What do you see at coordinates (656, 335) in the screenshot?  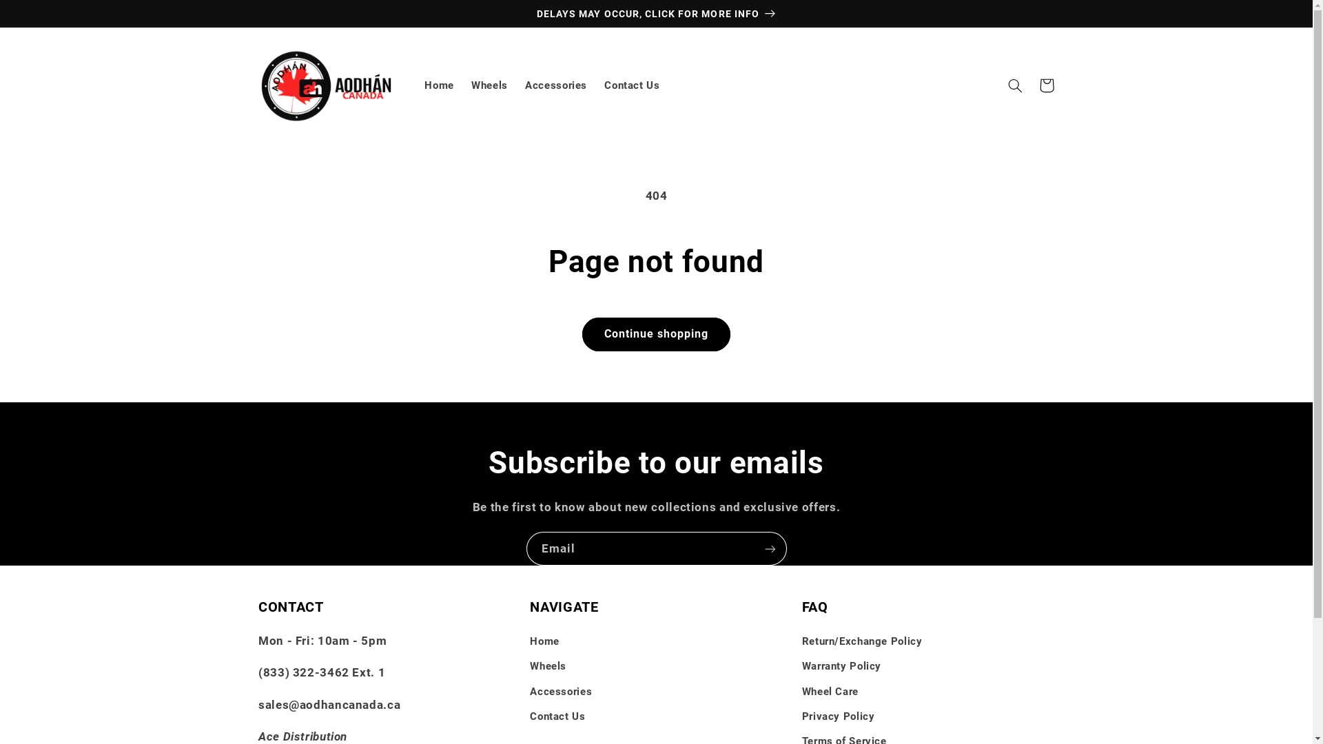 I see `Continue shopping` at bounding box center [656, 335].